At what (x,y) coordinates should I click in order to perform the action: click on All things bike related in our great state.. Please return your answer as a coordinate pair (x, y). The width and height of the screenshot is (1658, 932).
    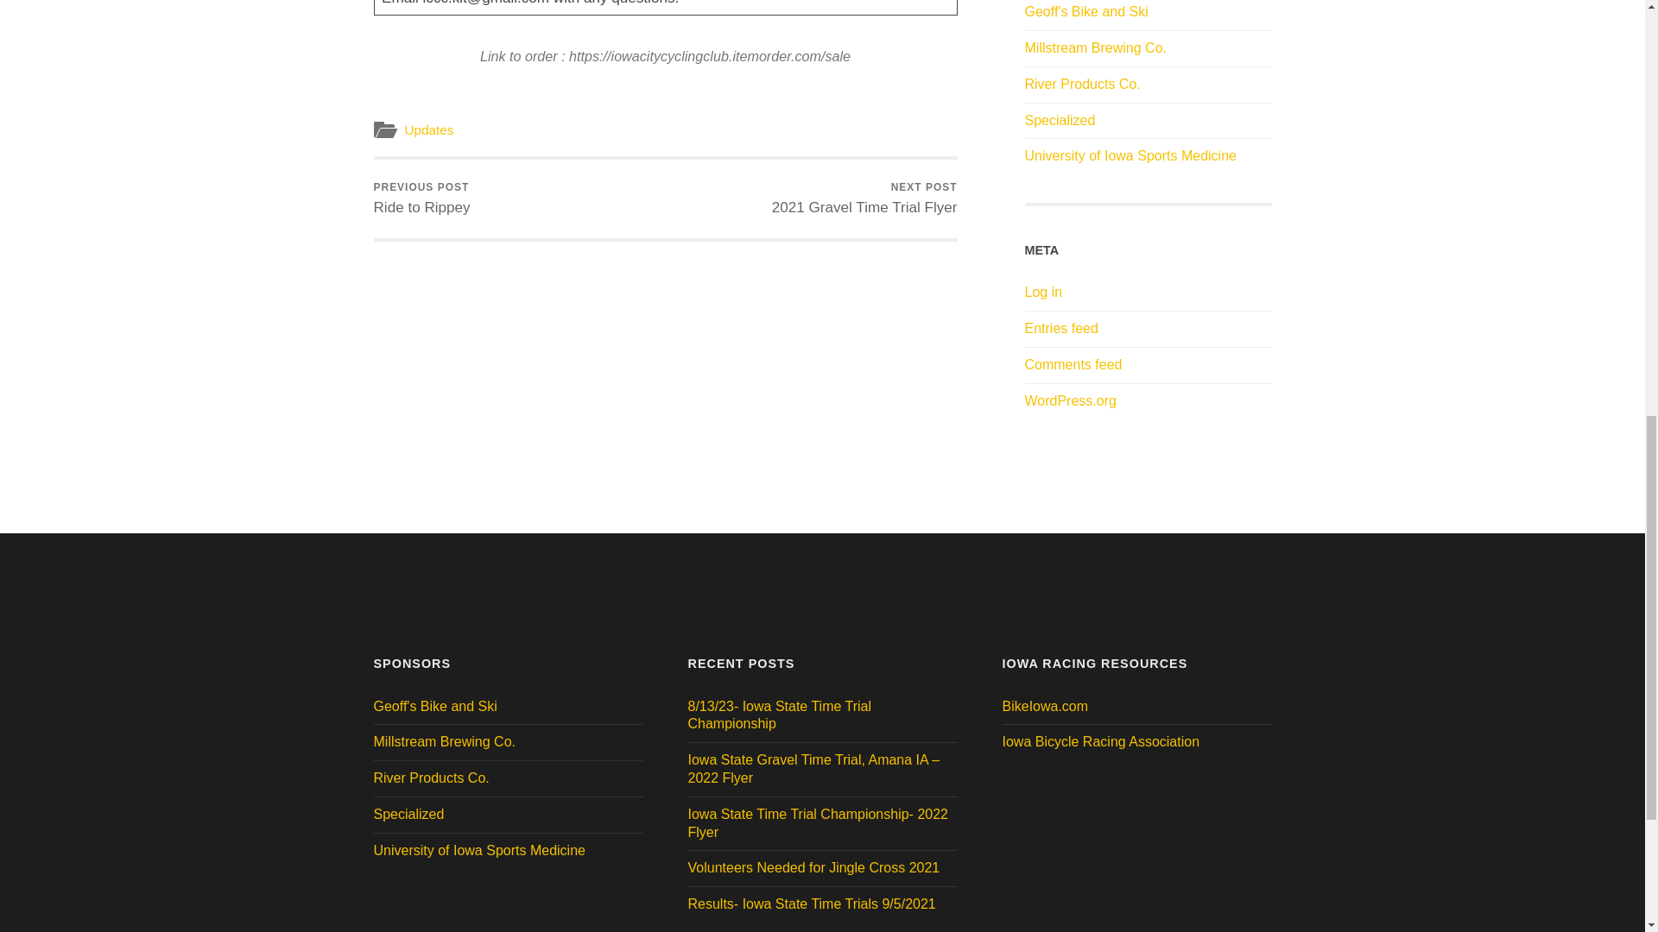
    Looking at the image, I should click on (1044, 706).